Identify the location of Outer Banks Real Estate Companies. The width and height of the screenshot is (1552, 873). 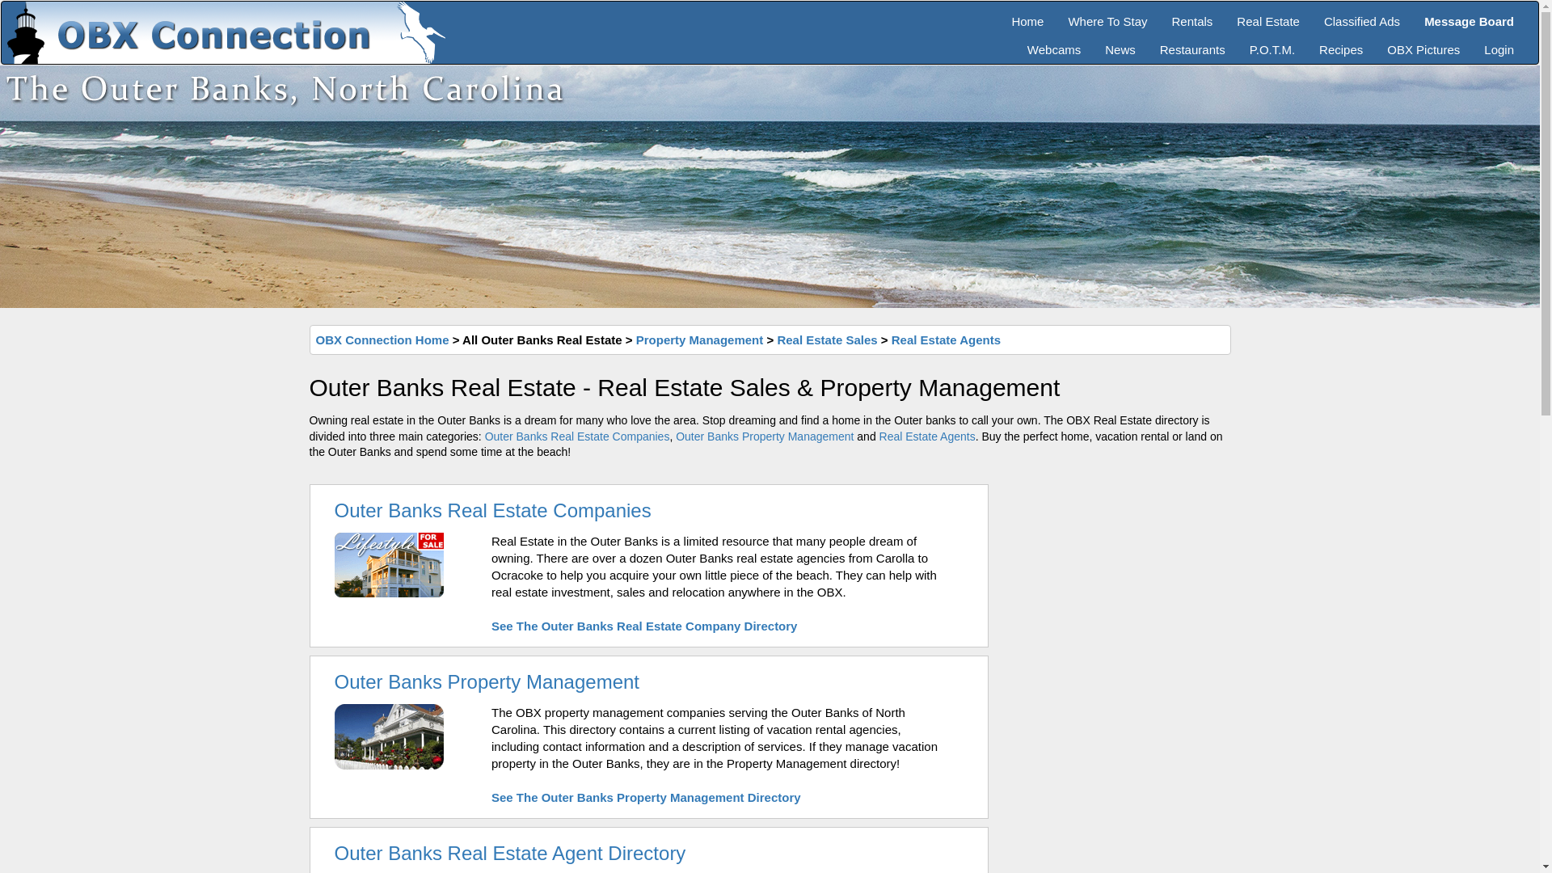
(577, 436).